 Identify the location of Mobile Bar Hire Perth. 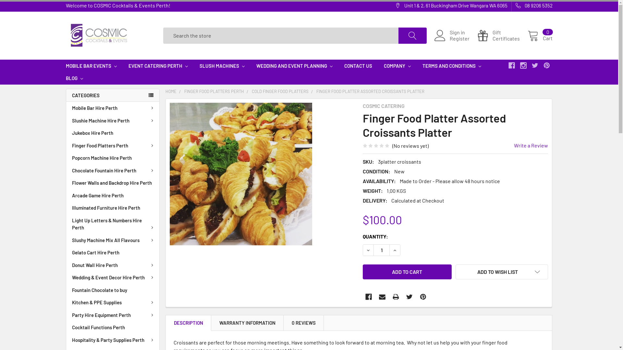
(113, 108).